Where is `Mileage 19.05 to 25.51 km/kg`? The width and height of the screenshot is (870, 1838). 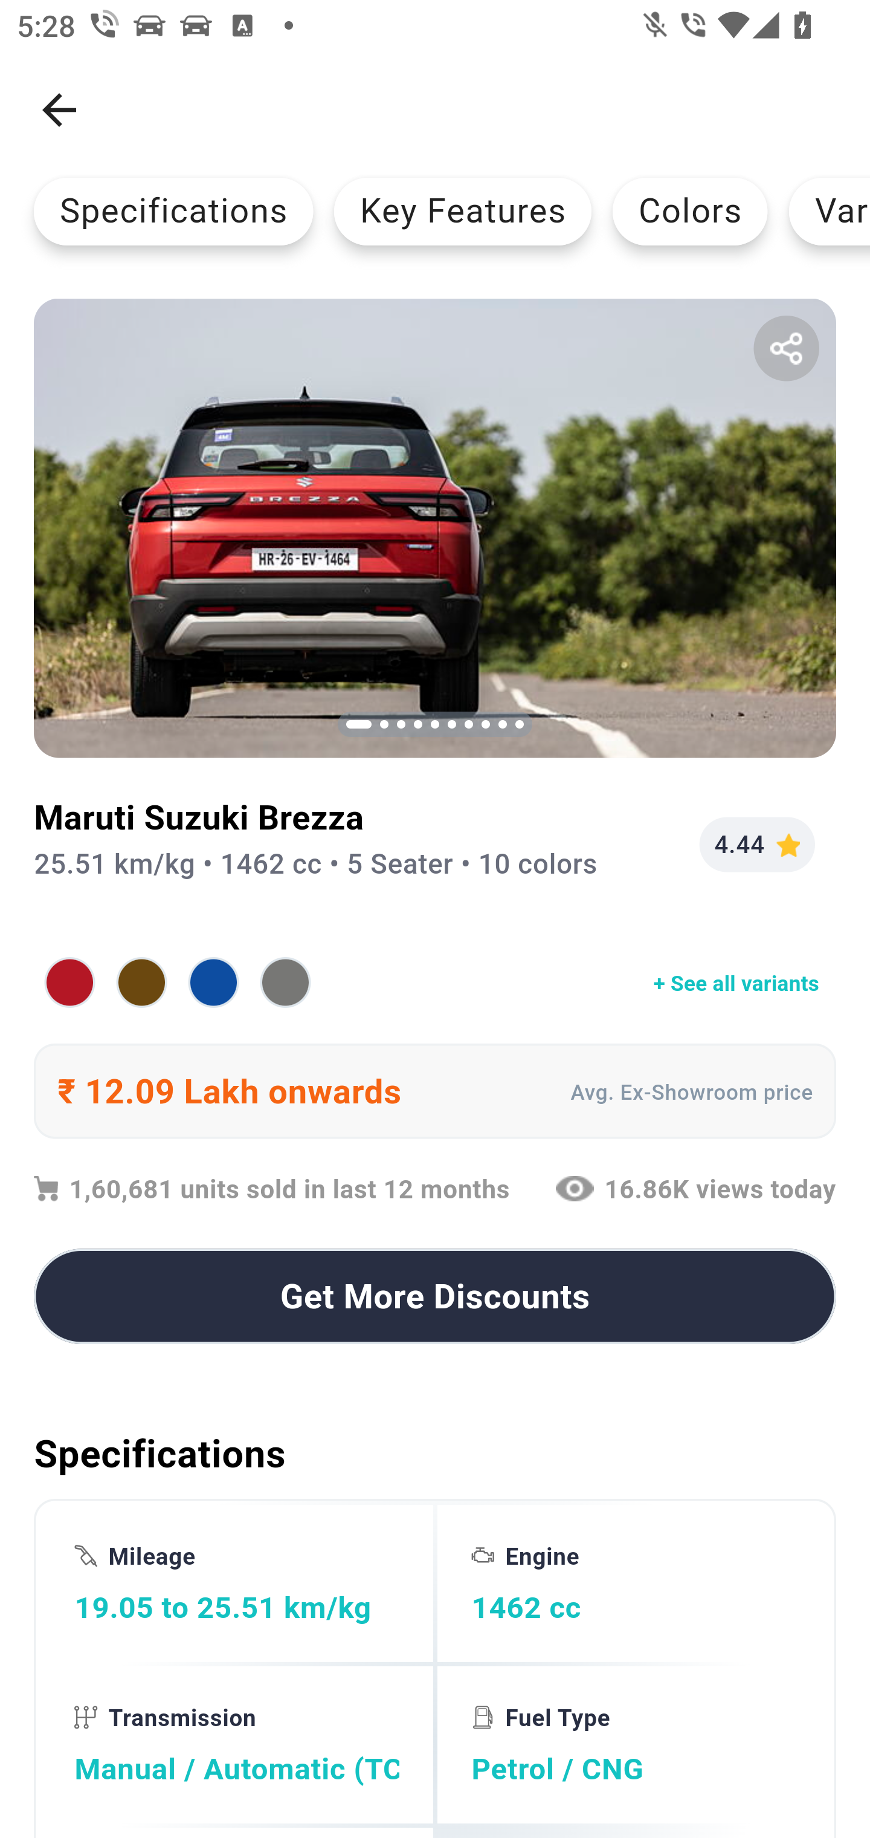
Mileage 19.05 to 25.51 km/kg is located at coordinates (237, 1583).